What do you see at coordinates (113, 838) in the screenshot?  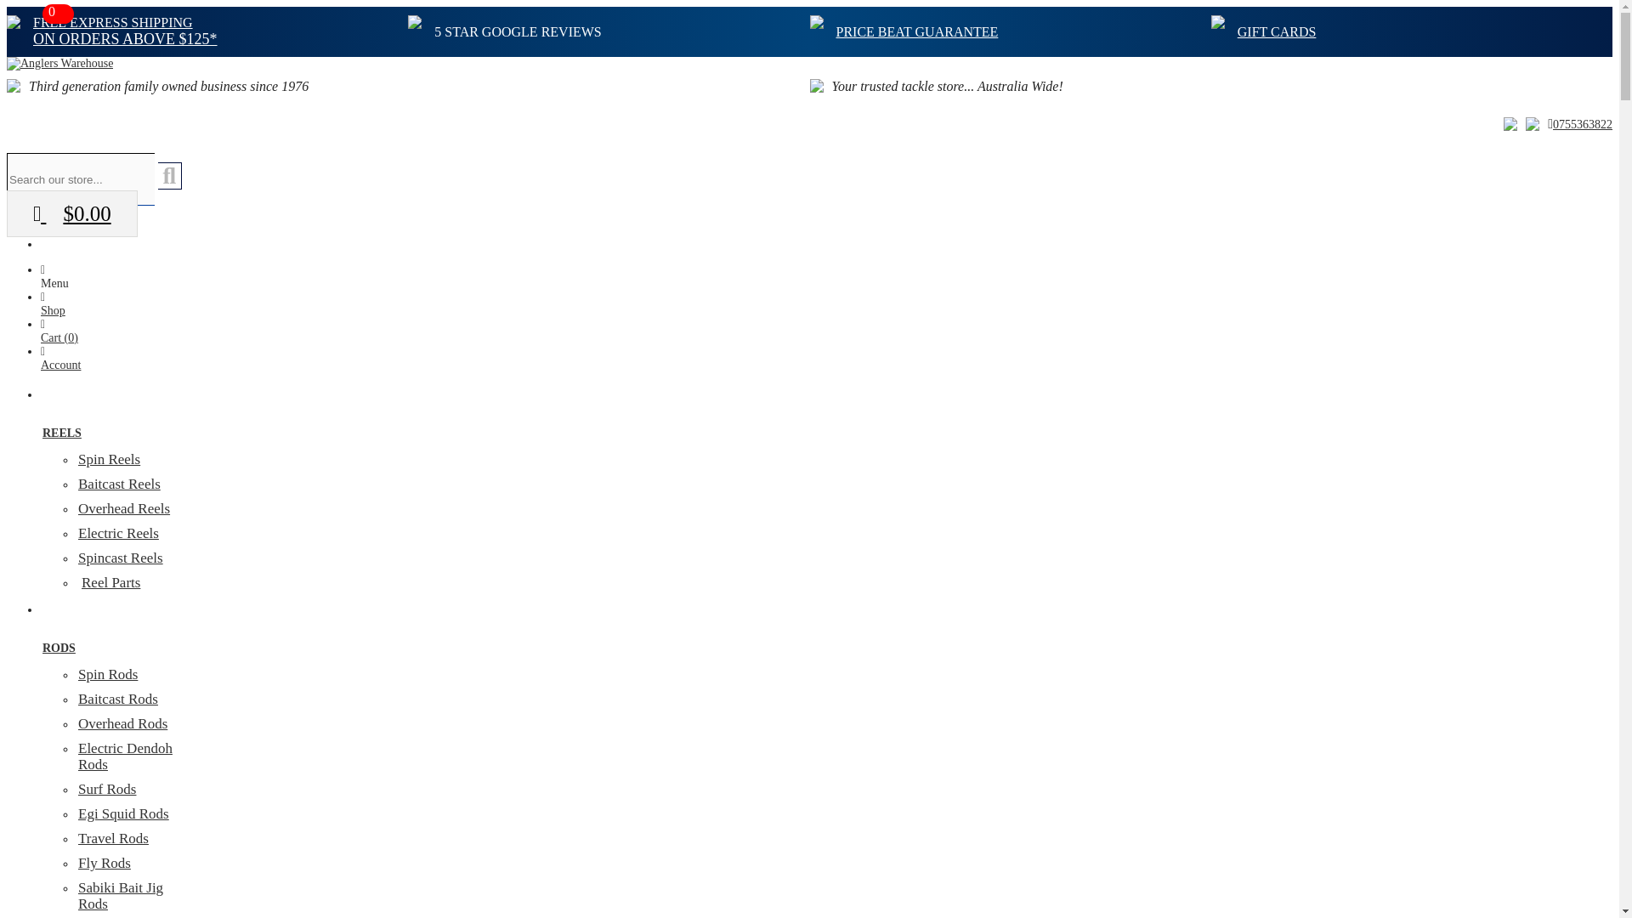 I see `Travel Rods` at bounding box center [113, 838].